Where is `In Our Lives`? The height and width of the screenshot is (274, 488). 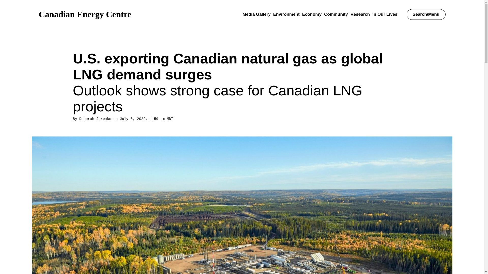
In Our Lives is located at coordinates (385, 14).